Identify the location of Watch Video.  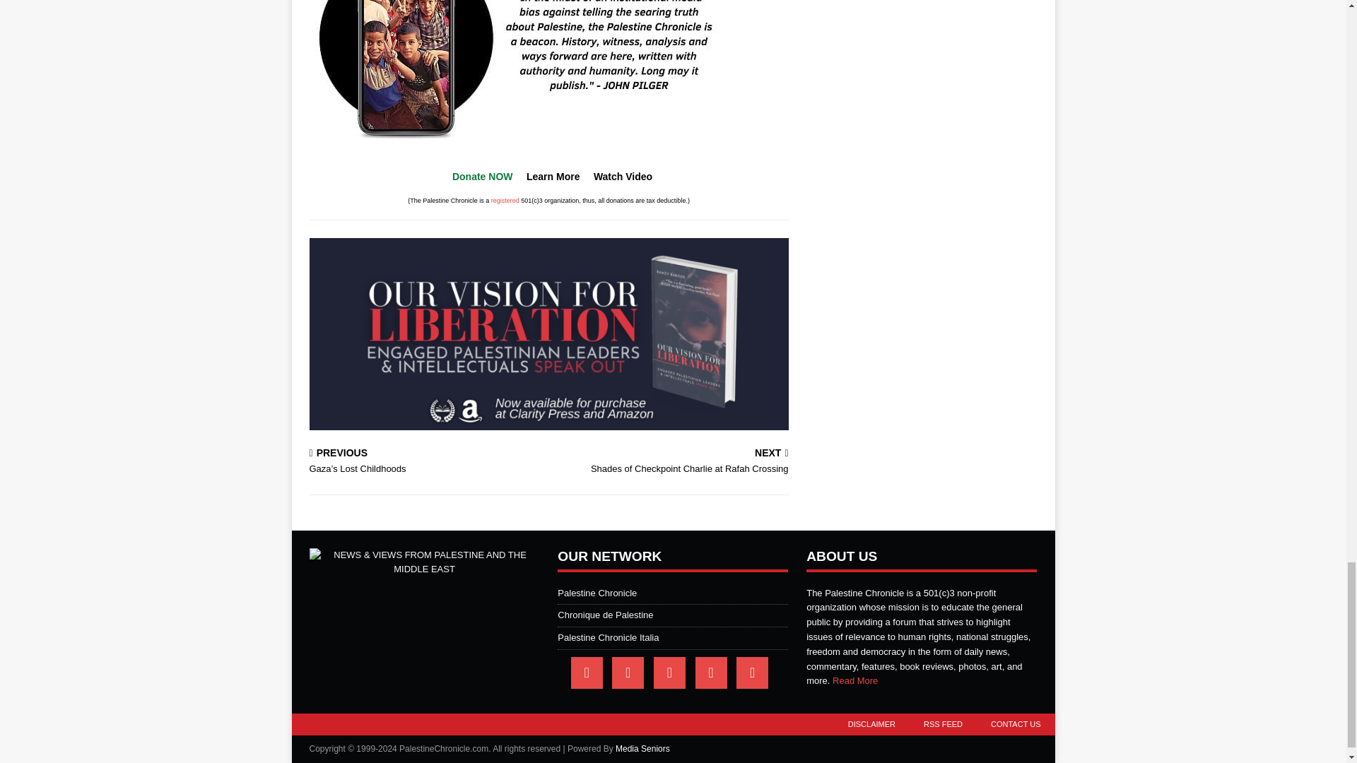
(623, 177).